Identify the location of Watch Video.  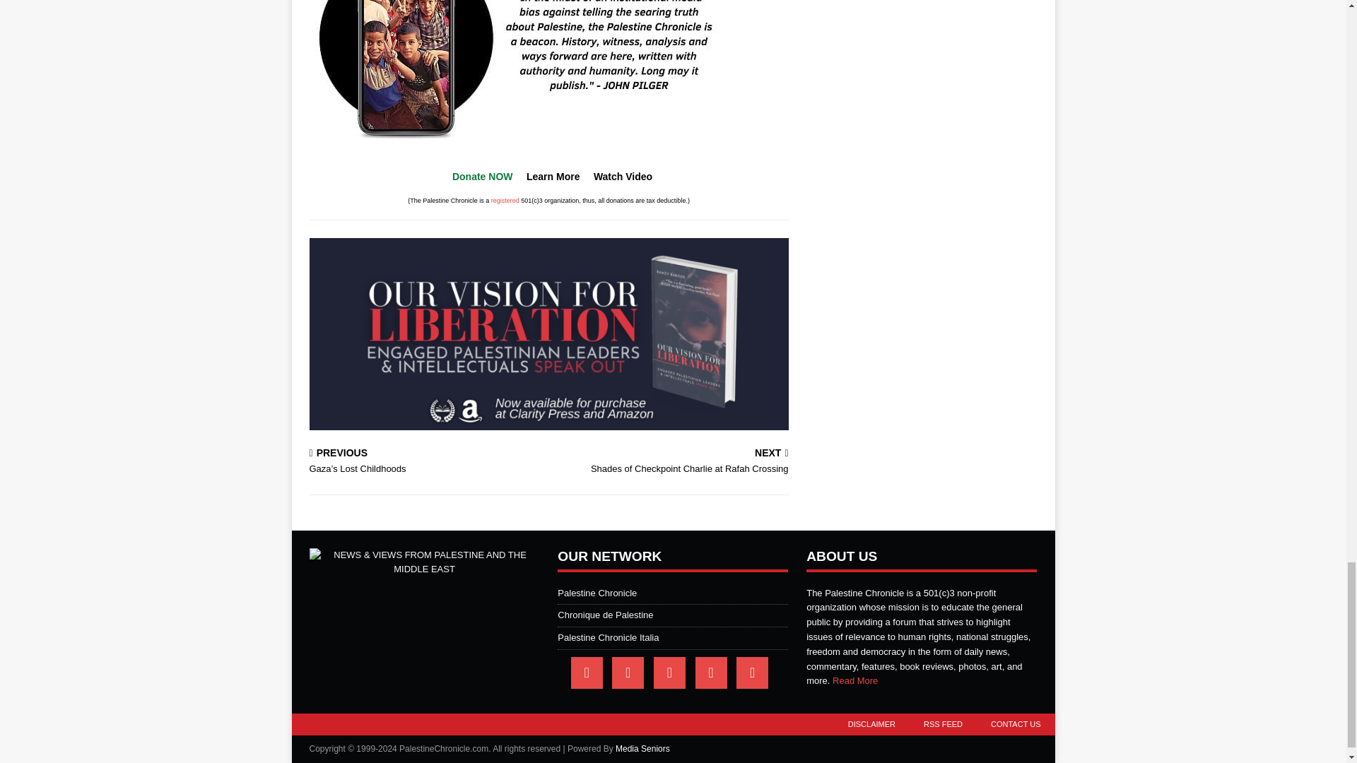
(623, 177).